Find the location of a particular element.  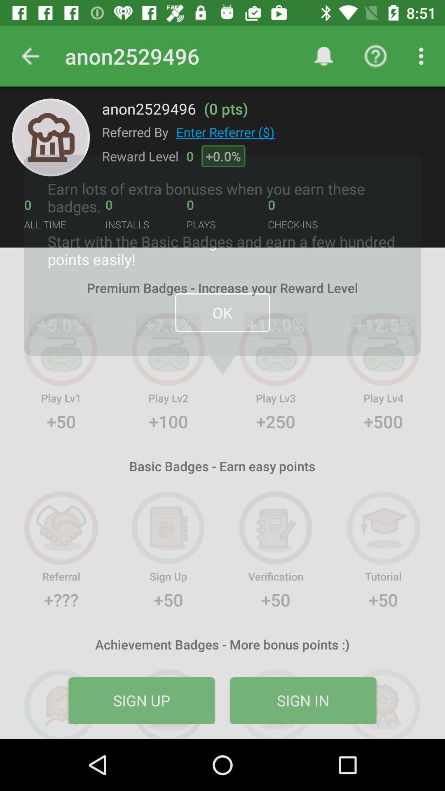

icon next to bell icon at the top right corner of the page is located at coordinates (376, 56).